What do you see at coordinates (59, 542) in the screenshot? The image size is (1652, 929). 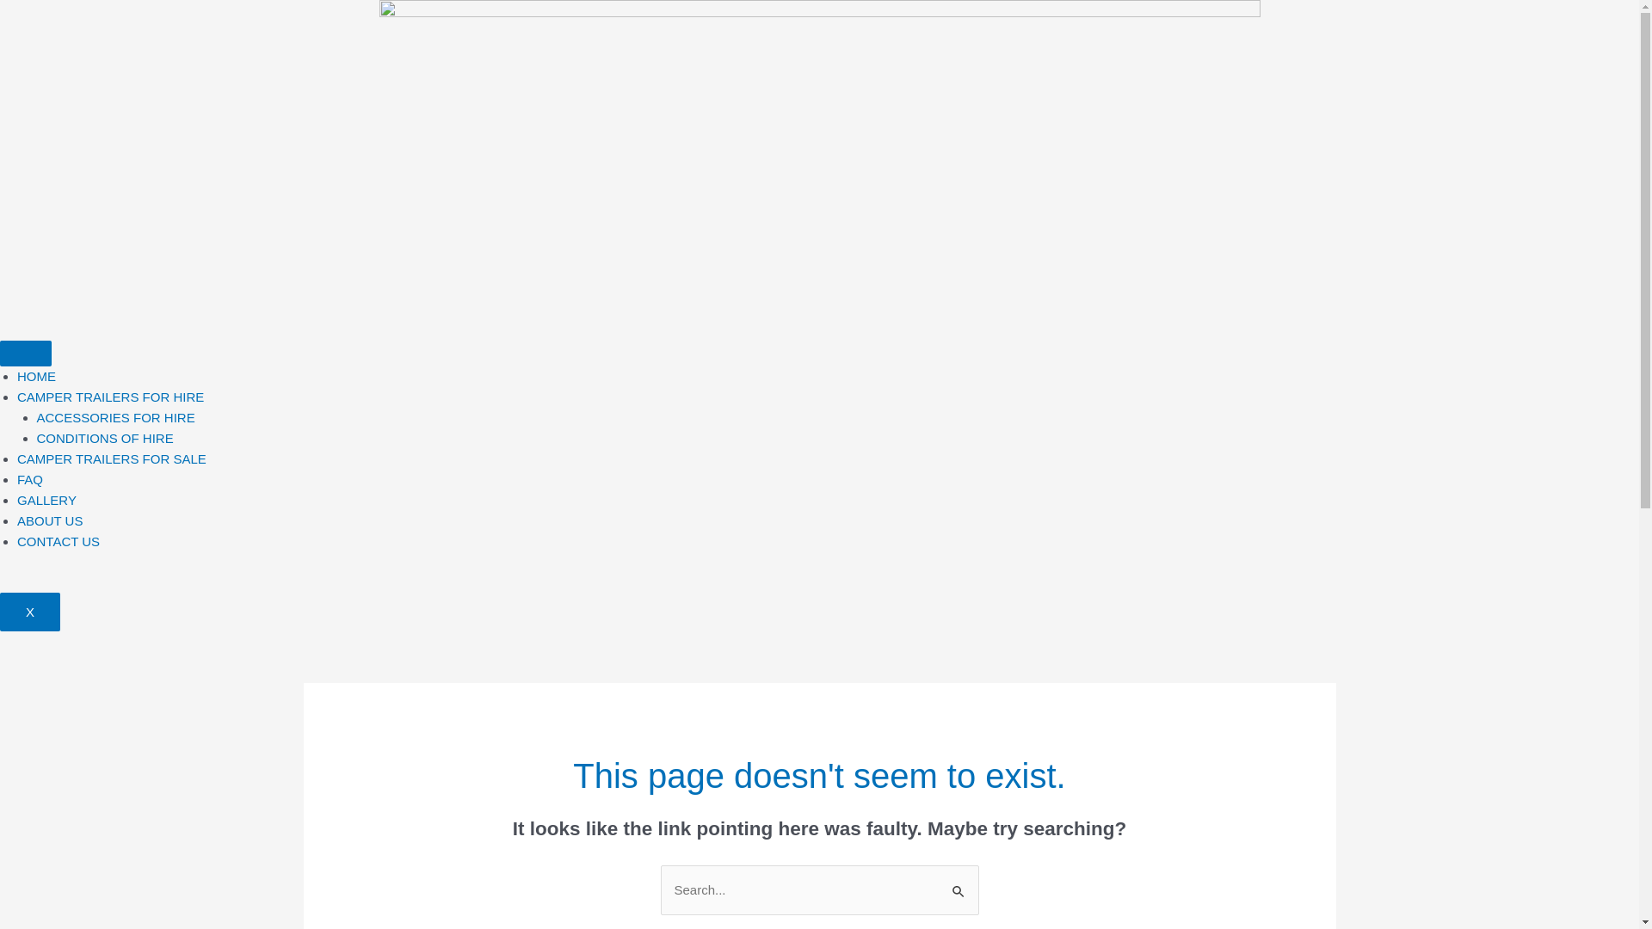 I see `CONTACT US` at bounding box center [59, 542].